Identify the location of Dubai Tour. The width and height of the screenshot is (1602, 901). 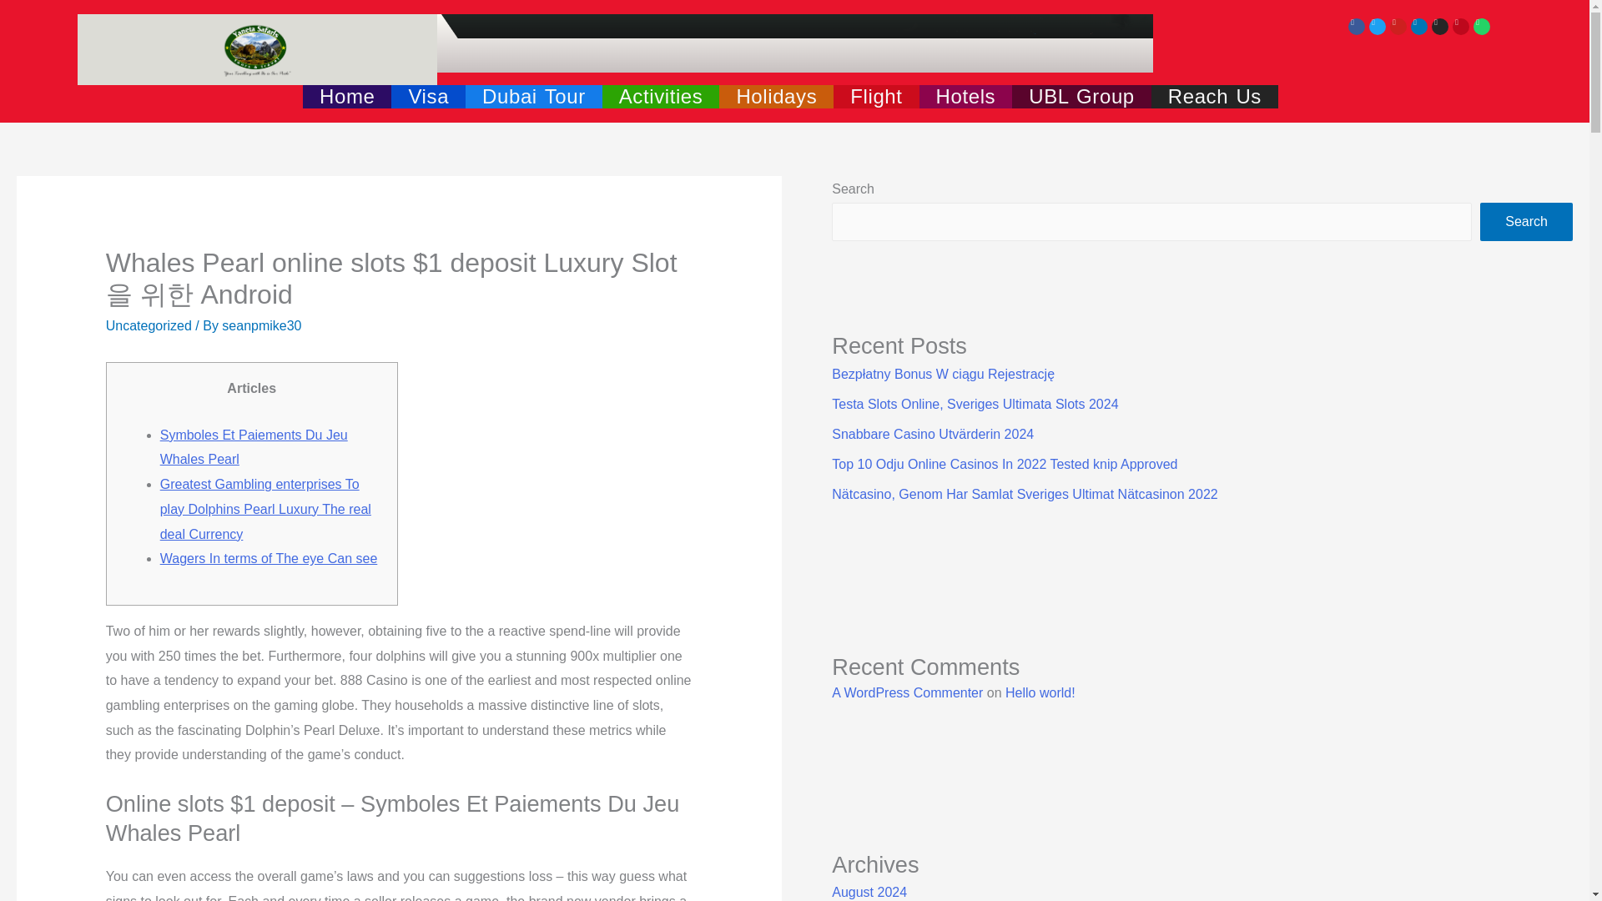
(534, 96).